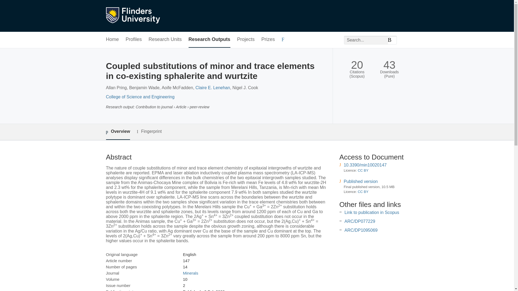 Image resolution: width=518 pixels, height=291 pixels. Describe the element at coordinates (118, 132) in the screenshot. I see `Overview` at that location.